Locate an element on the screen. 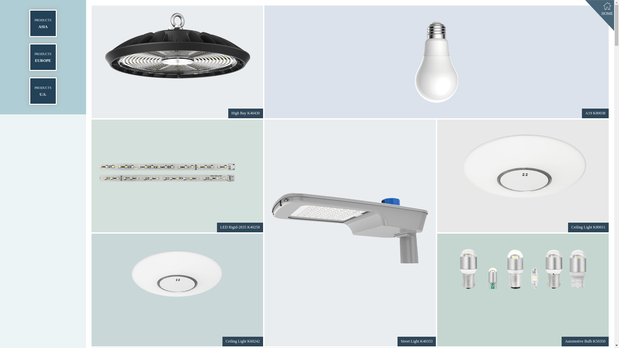 This screenshot has width=619, height=348. LED Rigid-2835 K40258 is located at coordinates (240, 227).